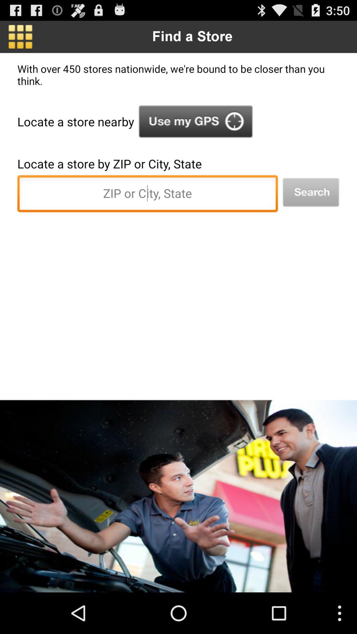  Describe the element at coordinates (196, 122) in the screenshot. I see `tap the app below the with over 450 icon` at that location.